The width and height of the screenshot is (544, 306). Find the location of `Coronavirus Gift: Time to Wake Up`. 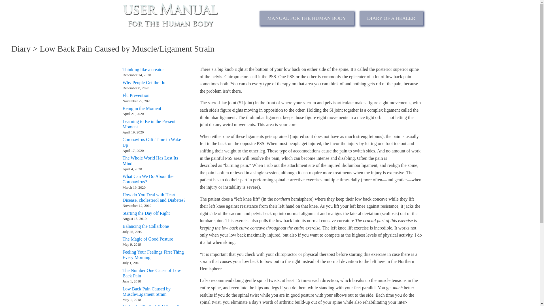

Coronavirus Gift: Time to Wake Up is located at coordinates (154, 142).